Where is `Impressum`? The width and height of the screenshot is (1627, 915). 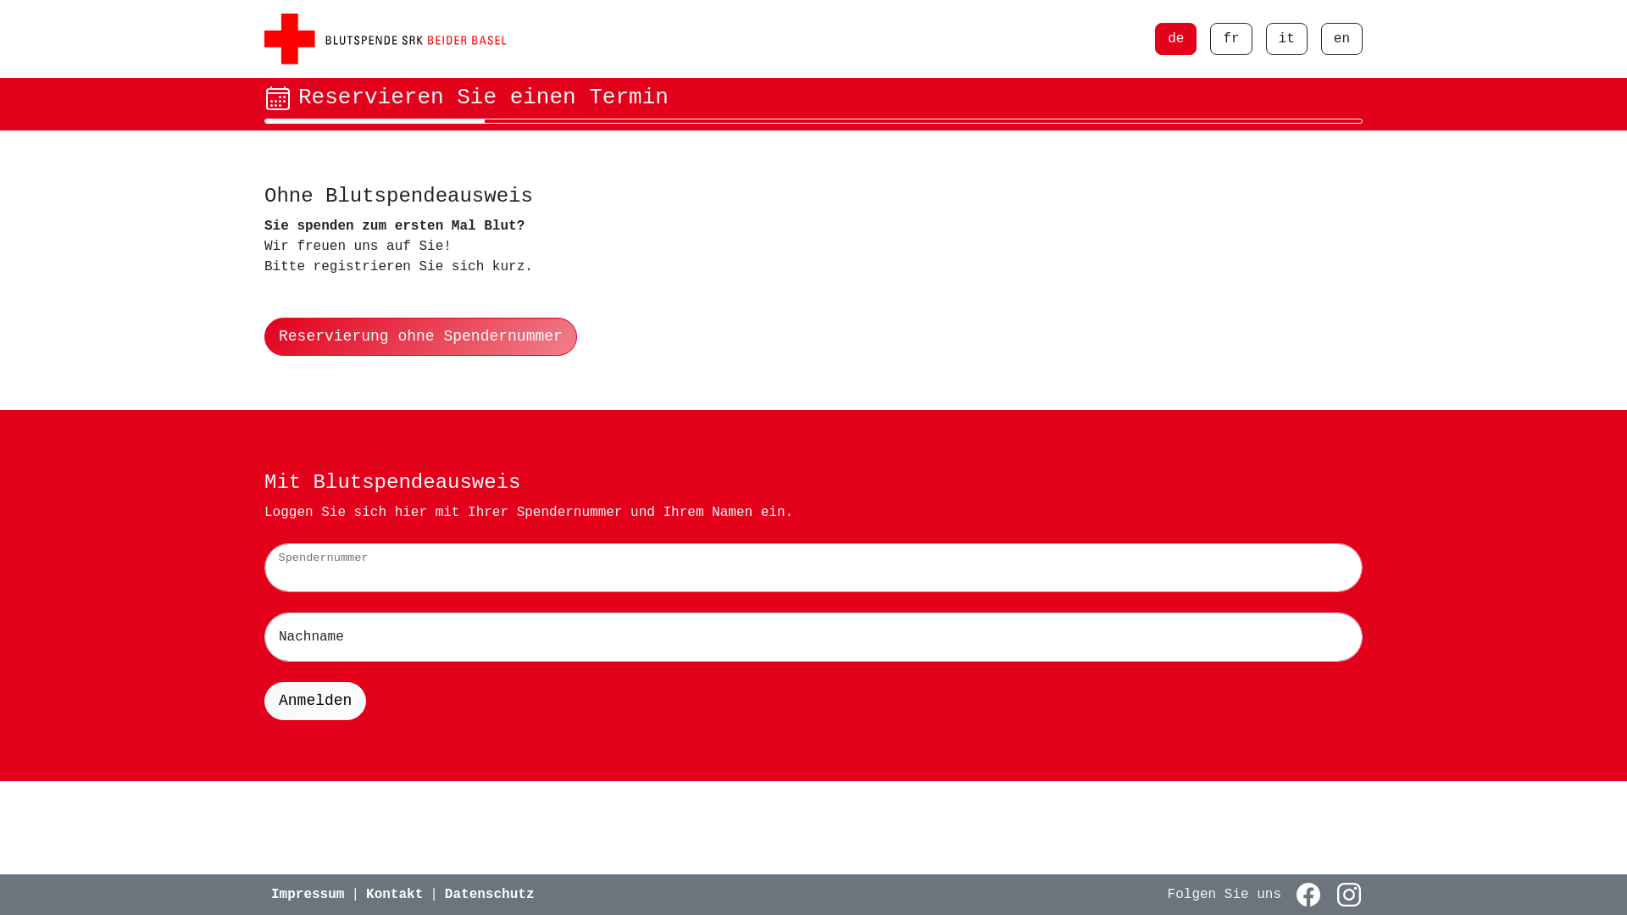
Impressum is located at coordinates (308, 895).